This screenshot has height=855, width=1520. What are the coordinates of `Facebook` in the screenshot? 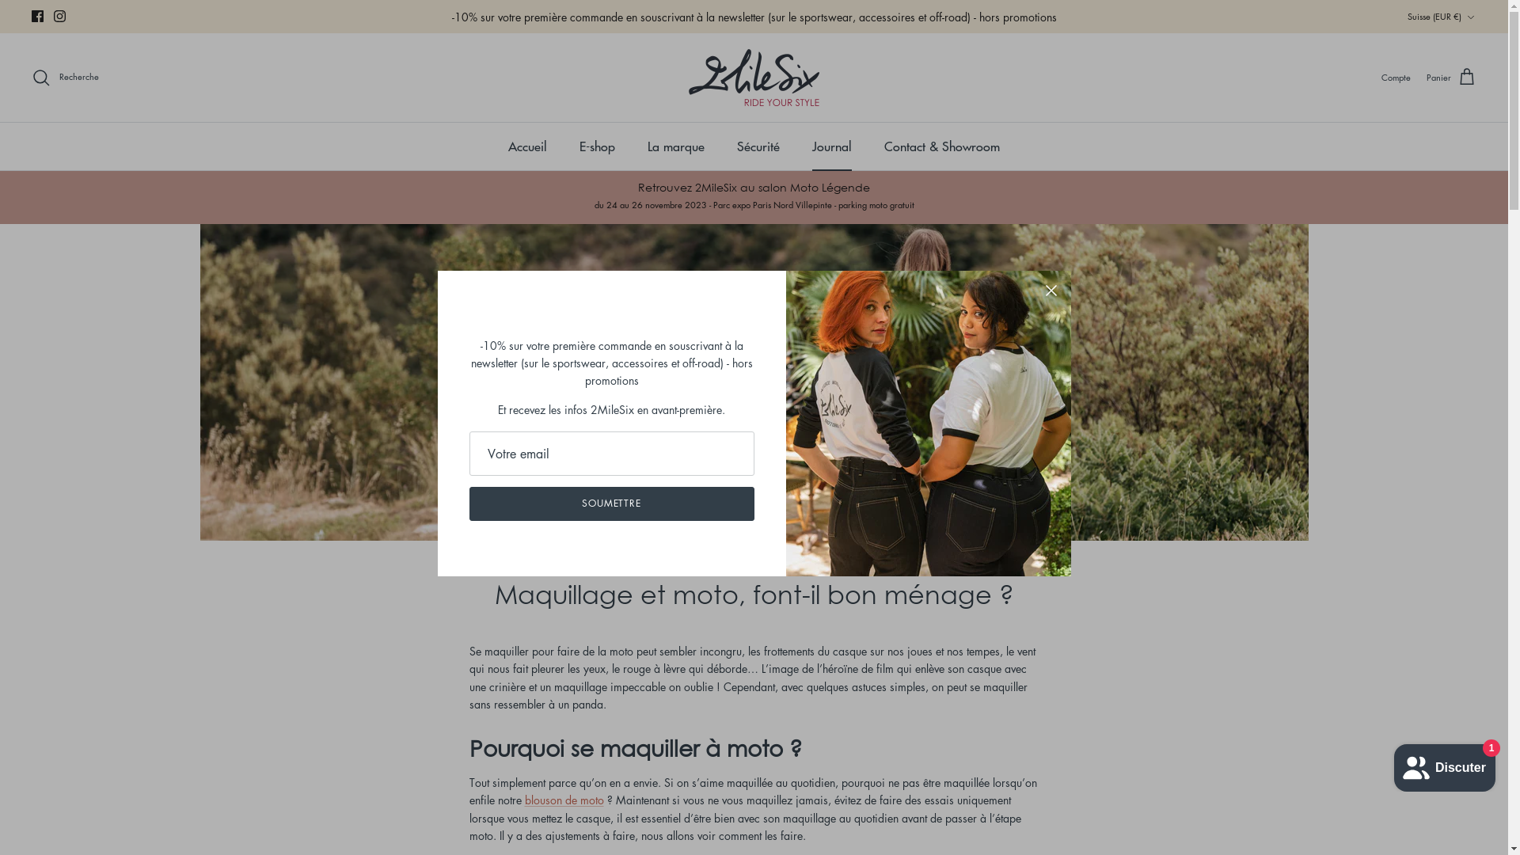 It's located at (38, 16).